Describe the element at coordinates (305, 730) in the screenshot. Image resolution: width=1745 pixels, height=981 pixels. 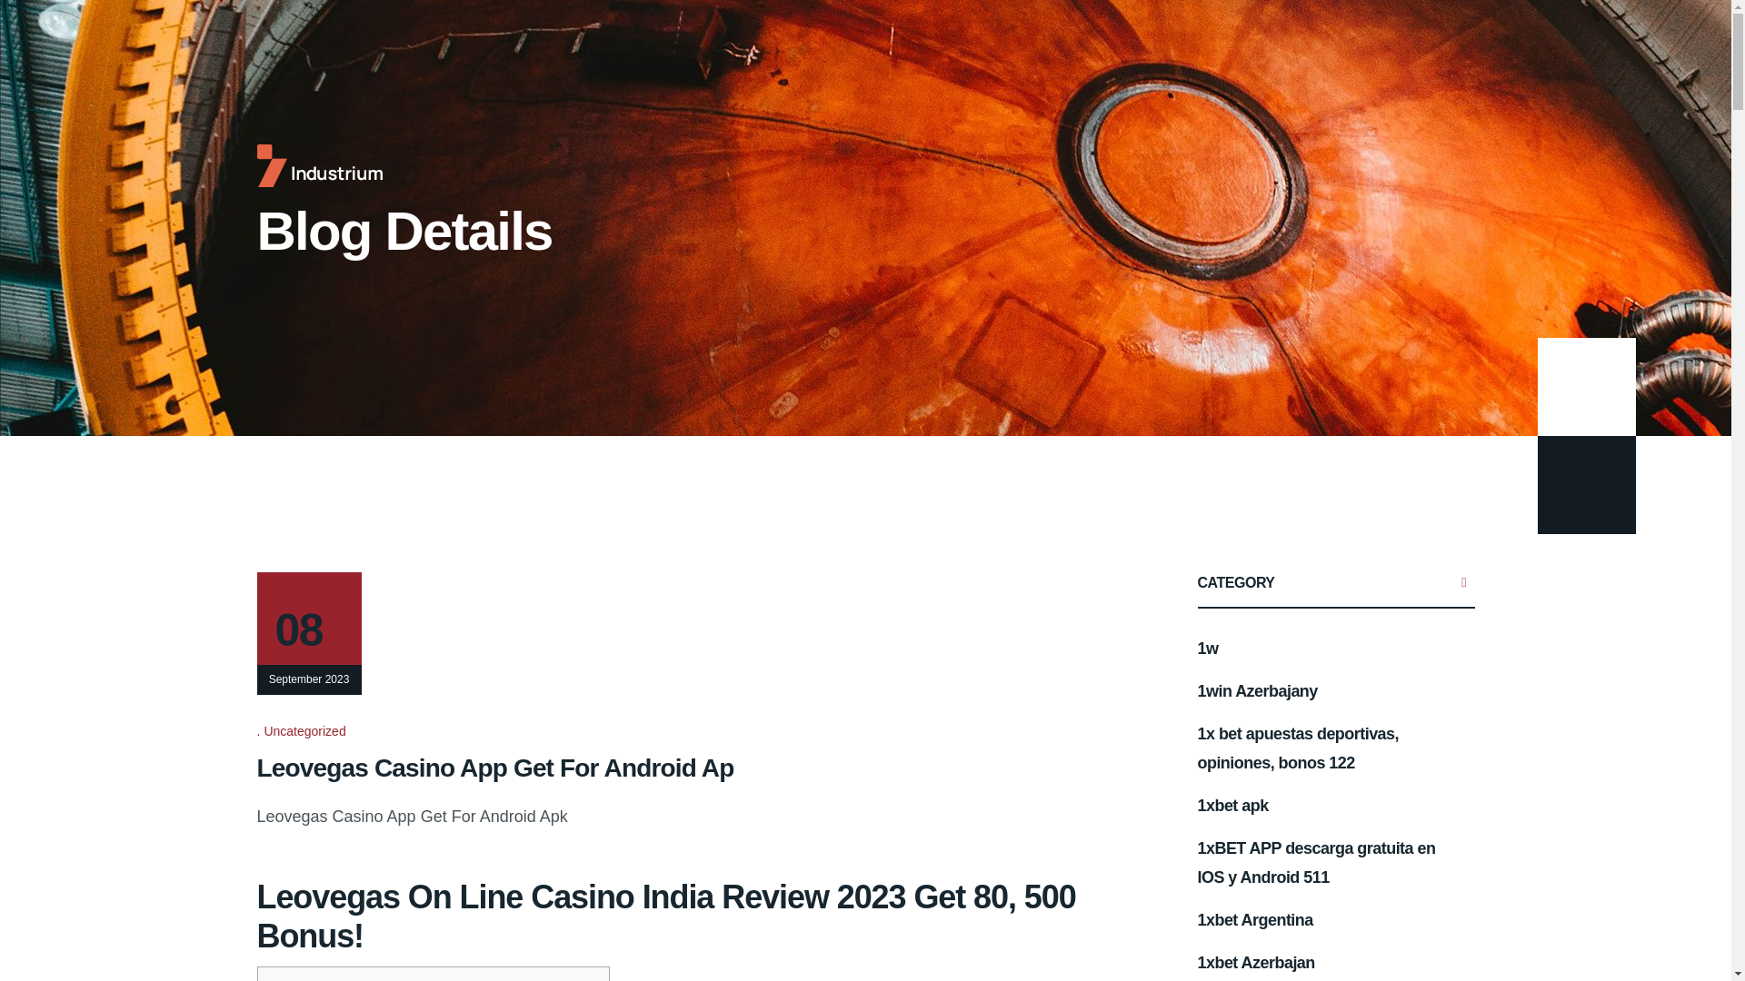
I see `Uncategorized` at that location.